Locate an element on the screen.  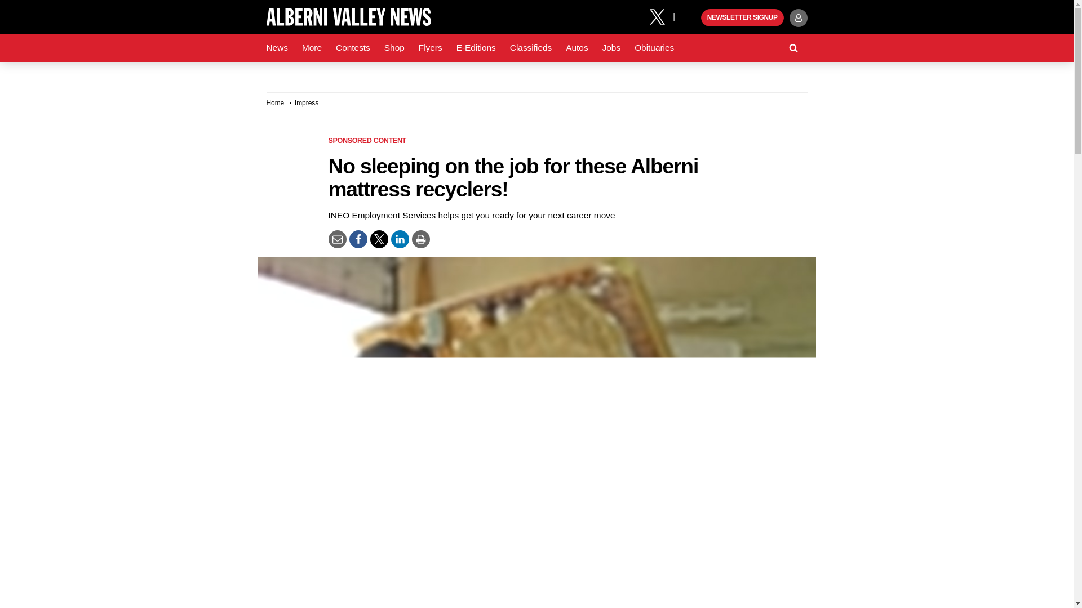
News is located at coordinates (277, 48).